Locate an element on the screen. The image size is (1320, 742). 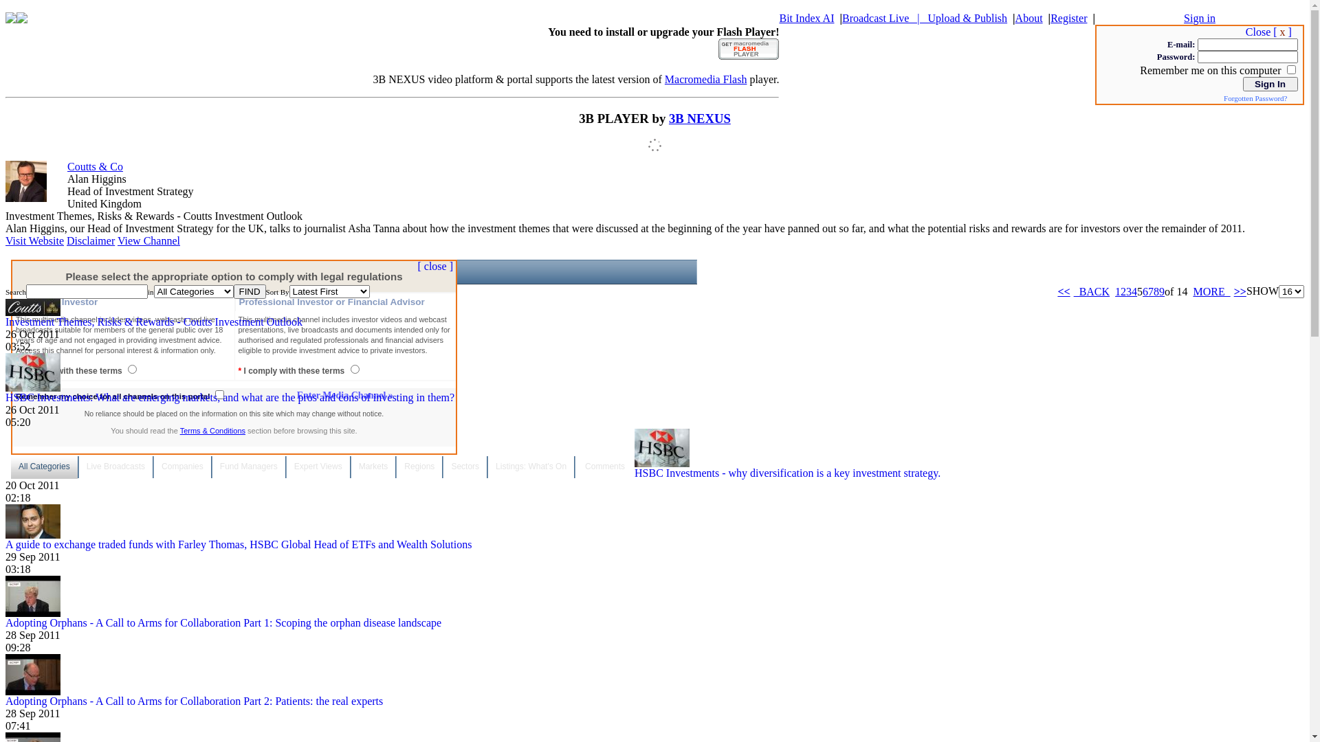
About is located at coordinates (1029, 18).